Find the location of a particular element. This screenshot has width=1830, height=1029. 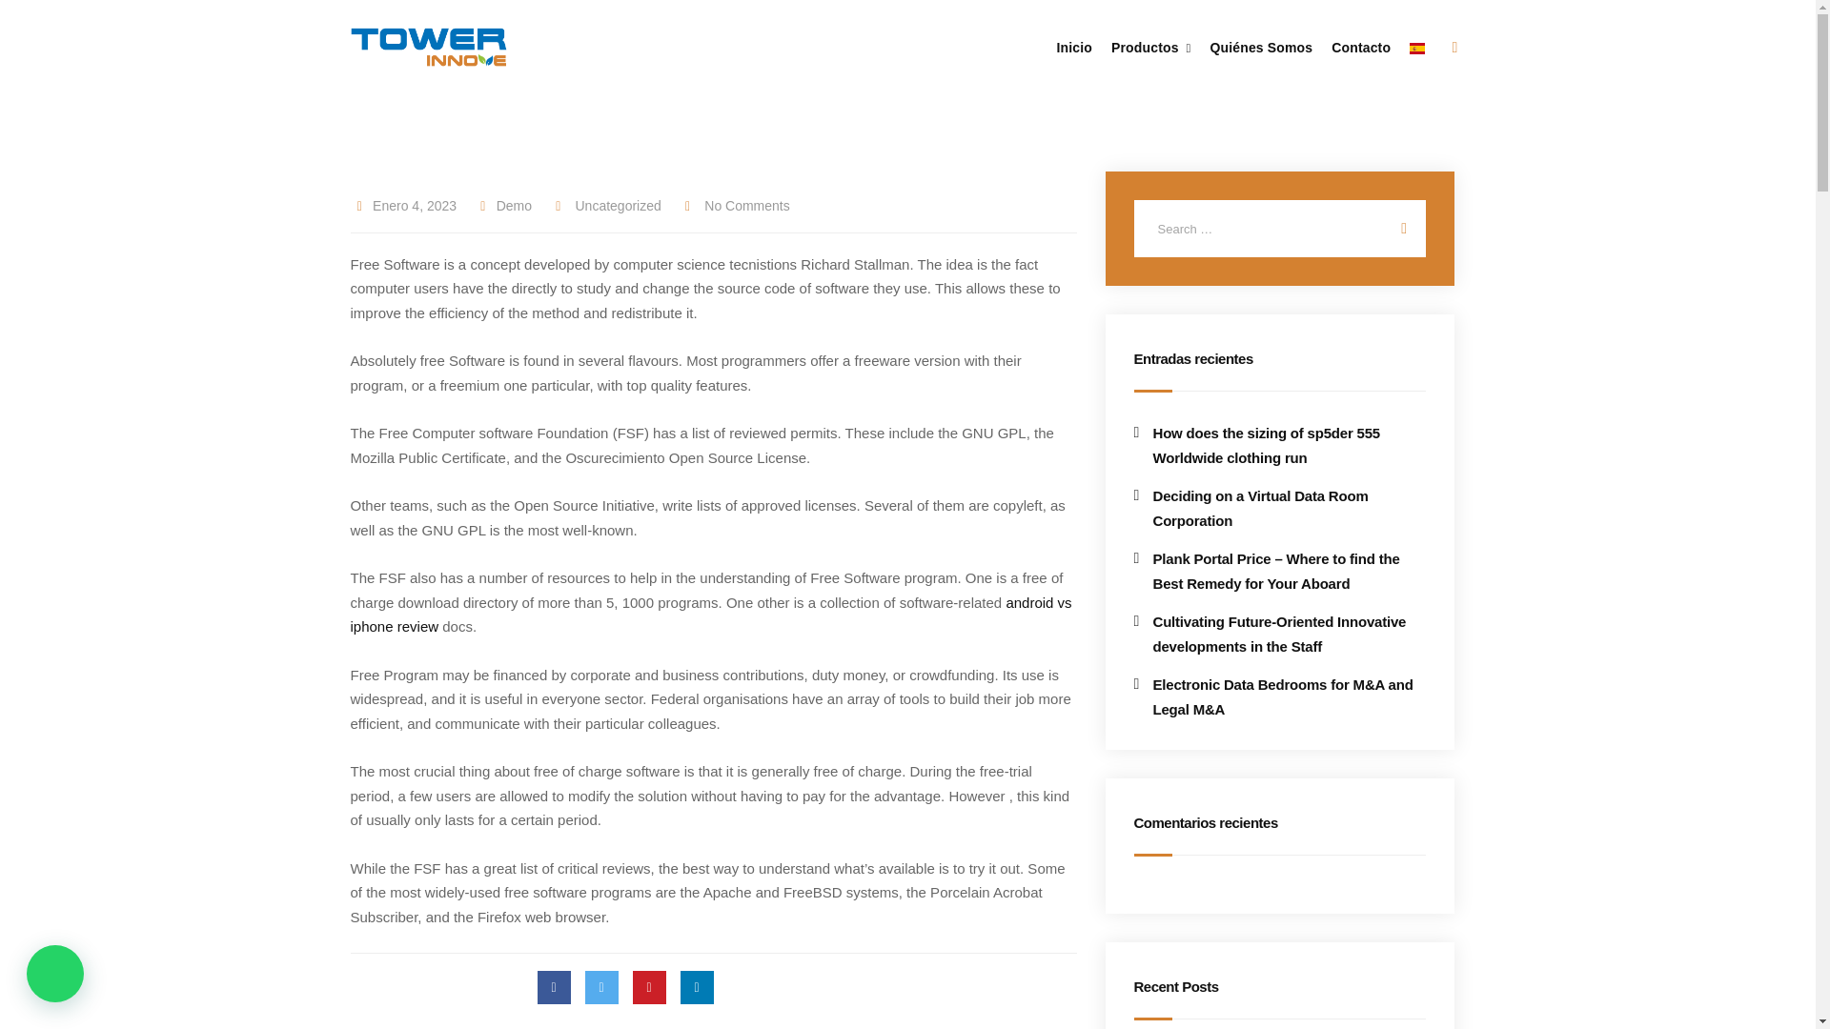

Tower Innove S.L is located at coordinates (429, 47).